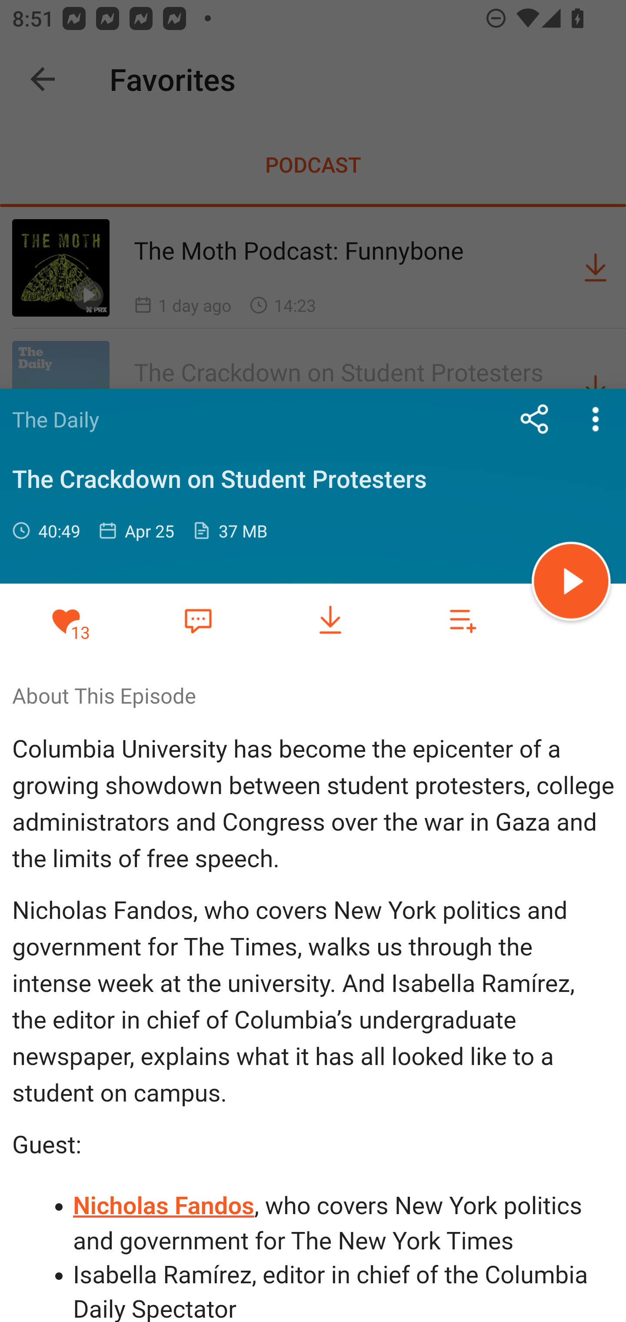 The height and width of the screenshot is (1322, 626). Describe the element at coordinates (66, 620) in the screenshot. I see `Remove from Favorites` at that location.